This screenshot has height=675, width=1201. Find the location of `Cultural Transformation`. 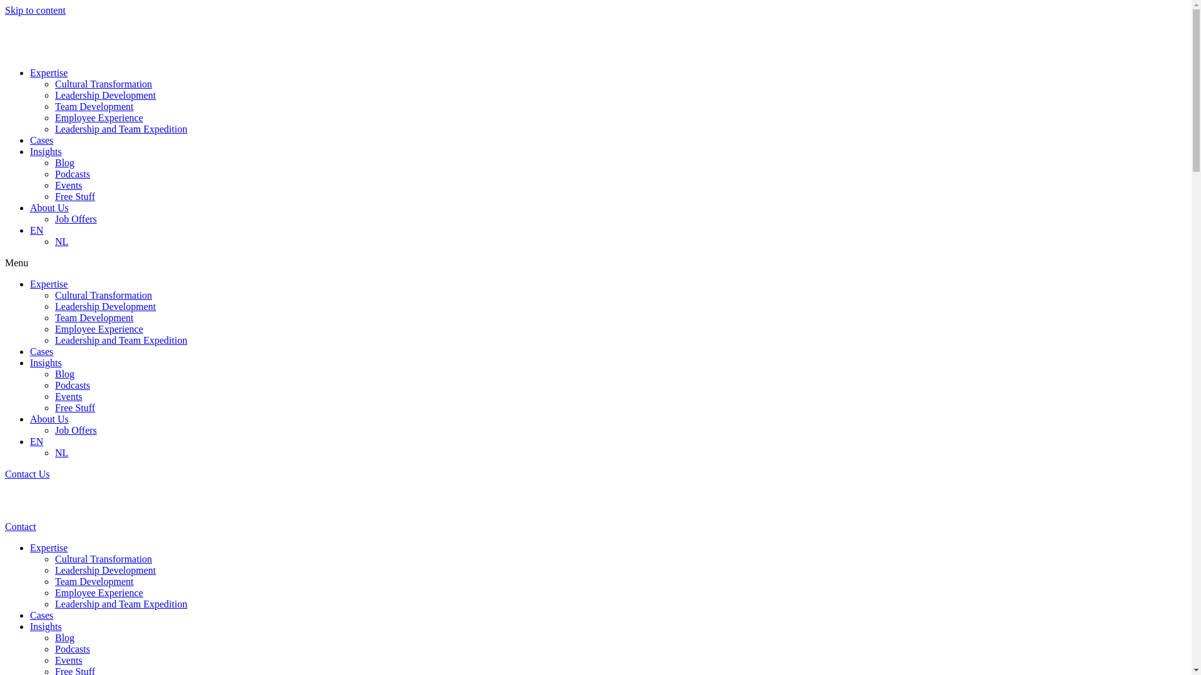

Cultural Transformation is located at coordinates (104, 295).